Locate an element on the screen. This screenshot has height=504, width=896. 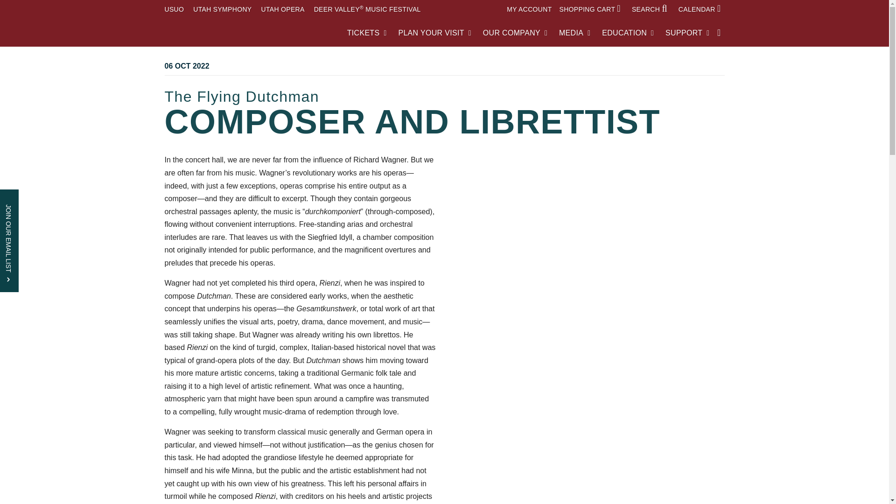
SEARCH is located at coordinates (651, 9).